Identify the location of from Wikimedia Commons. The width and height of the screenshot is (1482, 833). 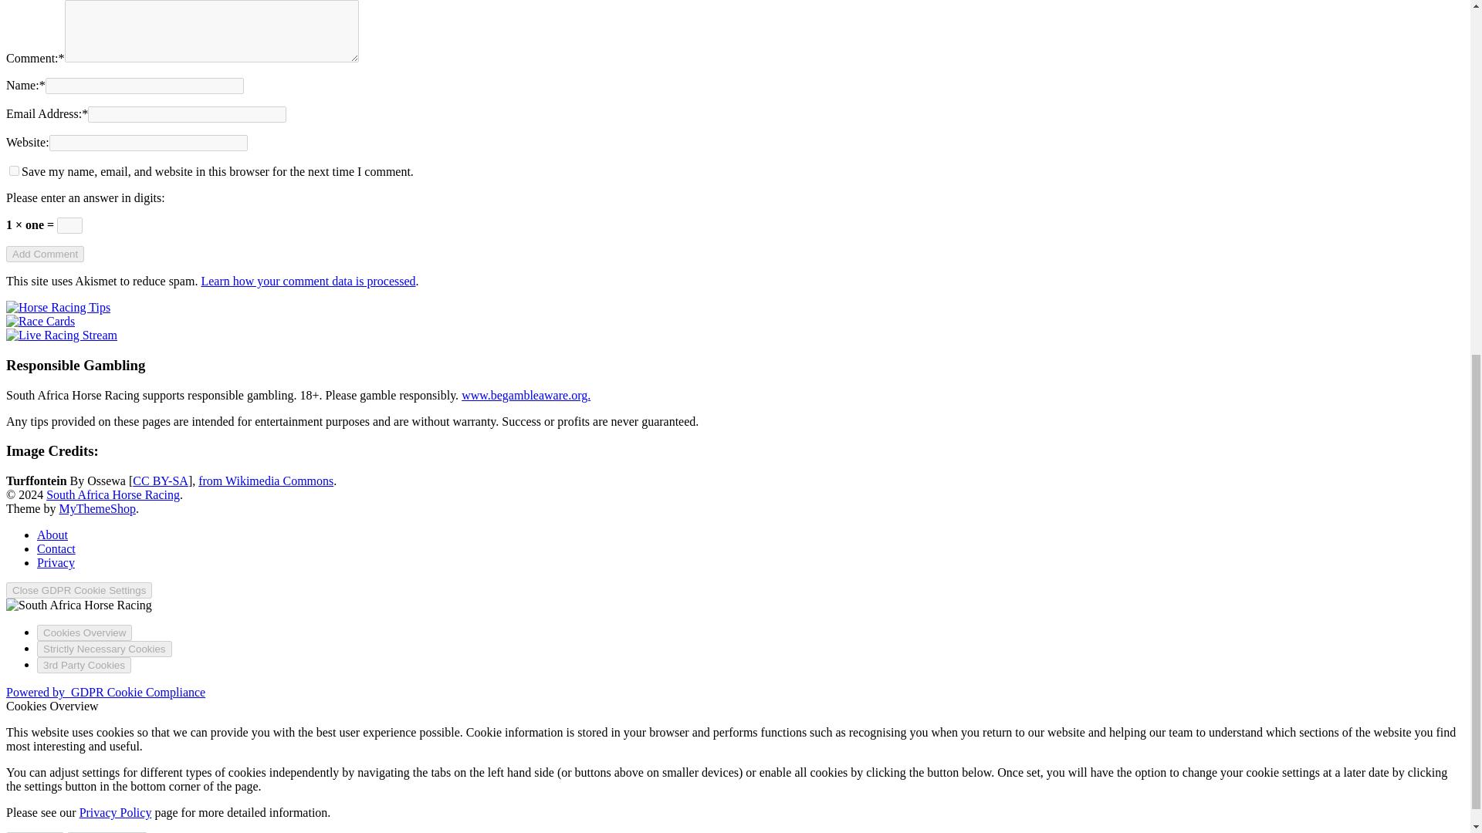
(266, 480).